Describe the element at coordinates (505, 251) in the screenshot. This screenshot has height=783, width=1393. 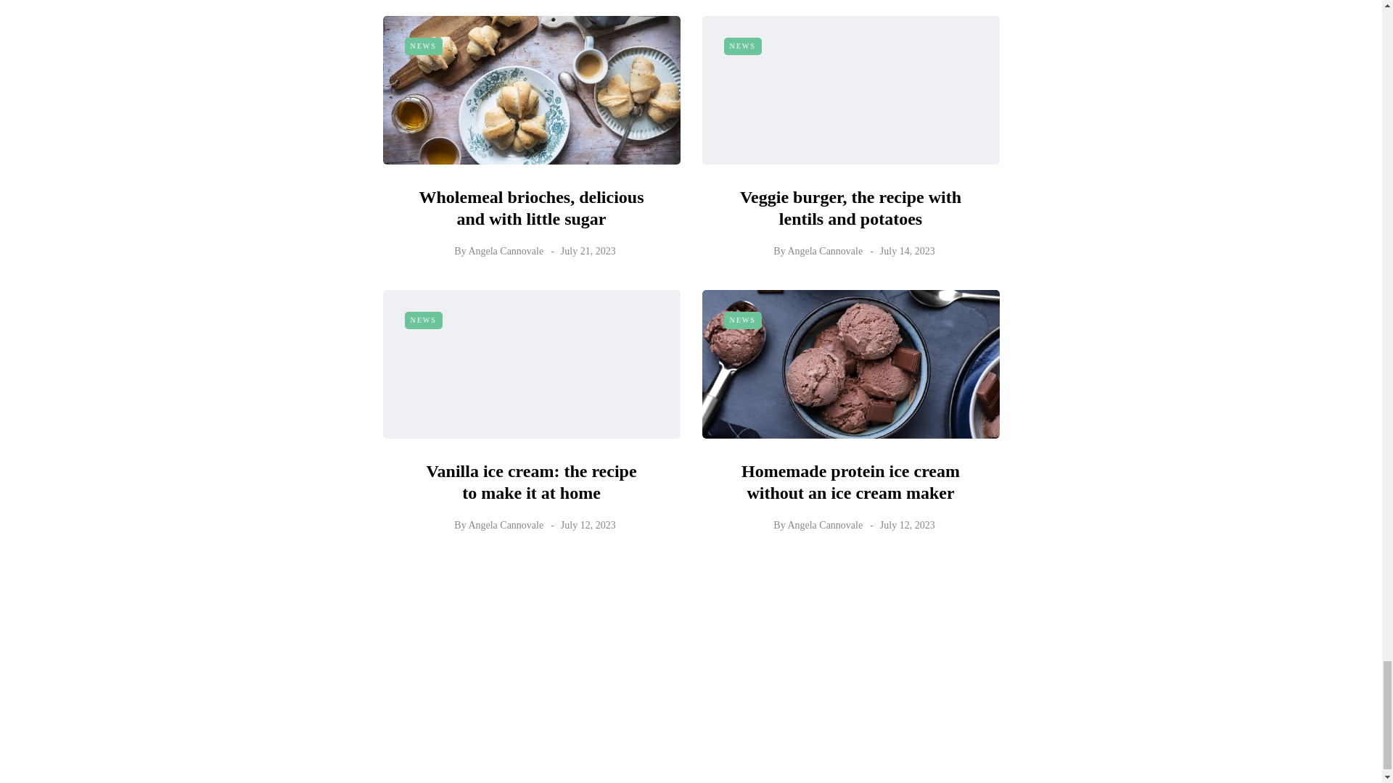
I see `Angela Cannovale` at that location.